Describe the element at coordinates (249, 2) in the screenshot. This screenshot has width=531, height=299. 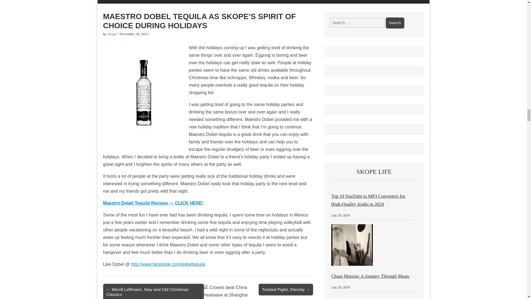
I see `MARKETPLACE` at that location.